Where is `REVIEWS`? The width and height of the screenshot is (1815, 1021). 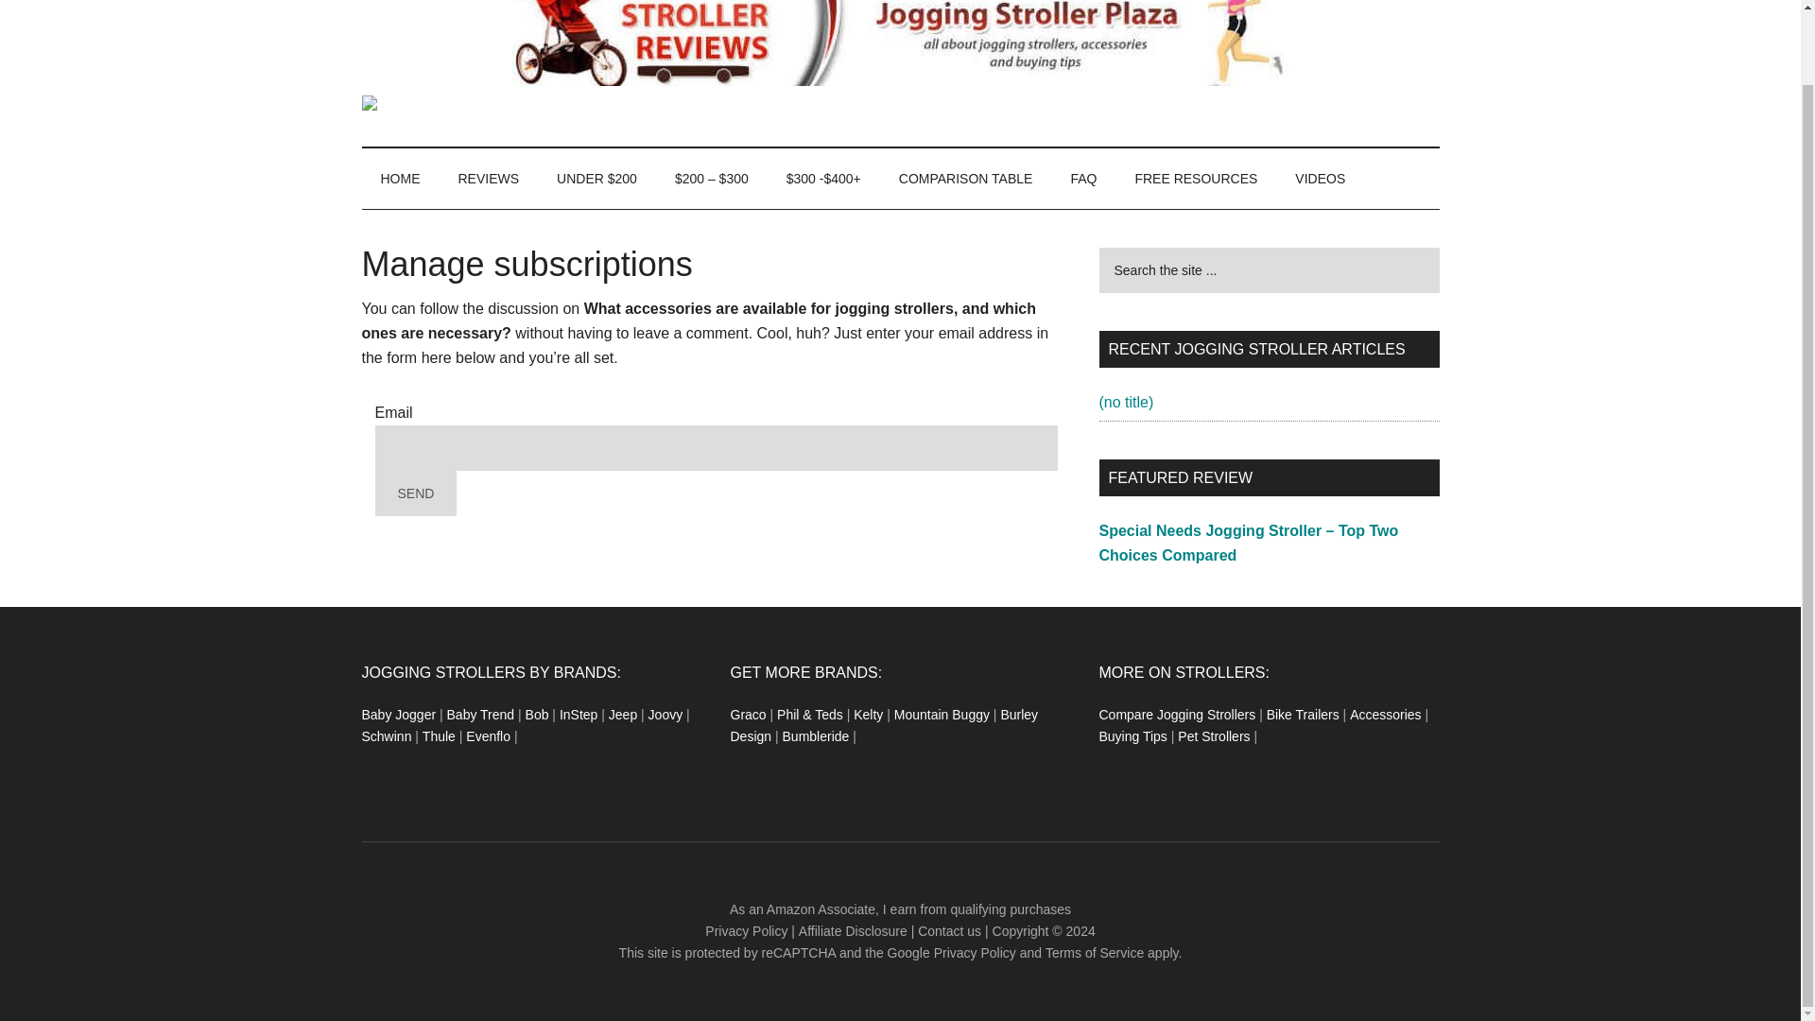
REVIEWS is located at coordinates (488, 178).